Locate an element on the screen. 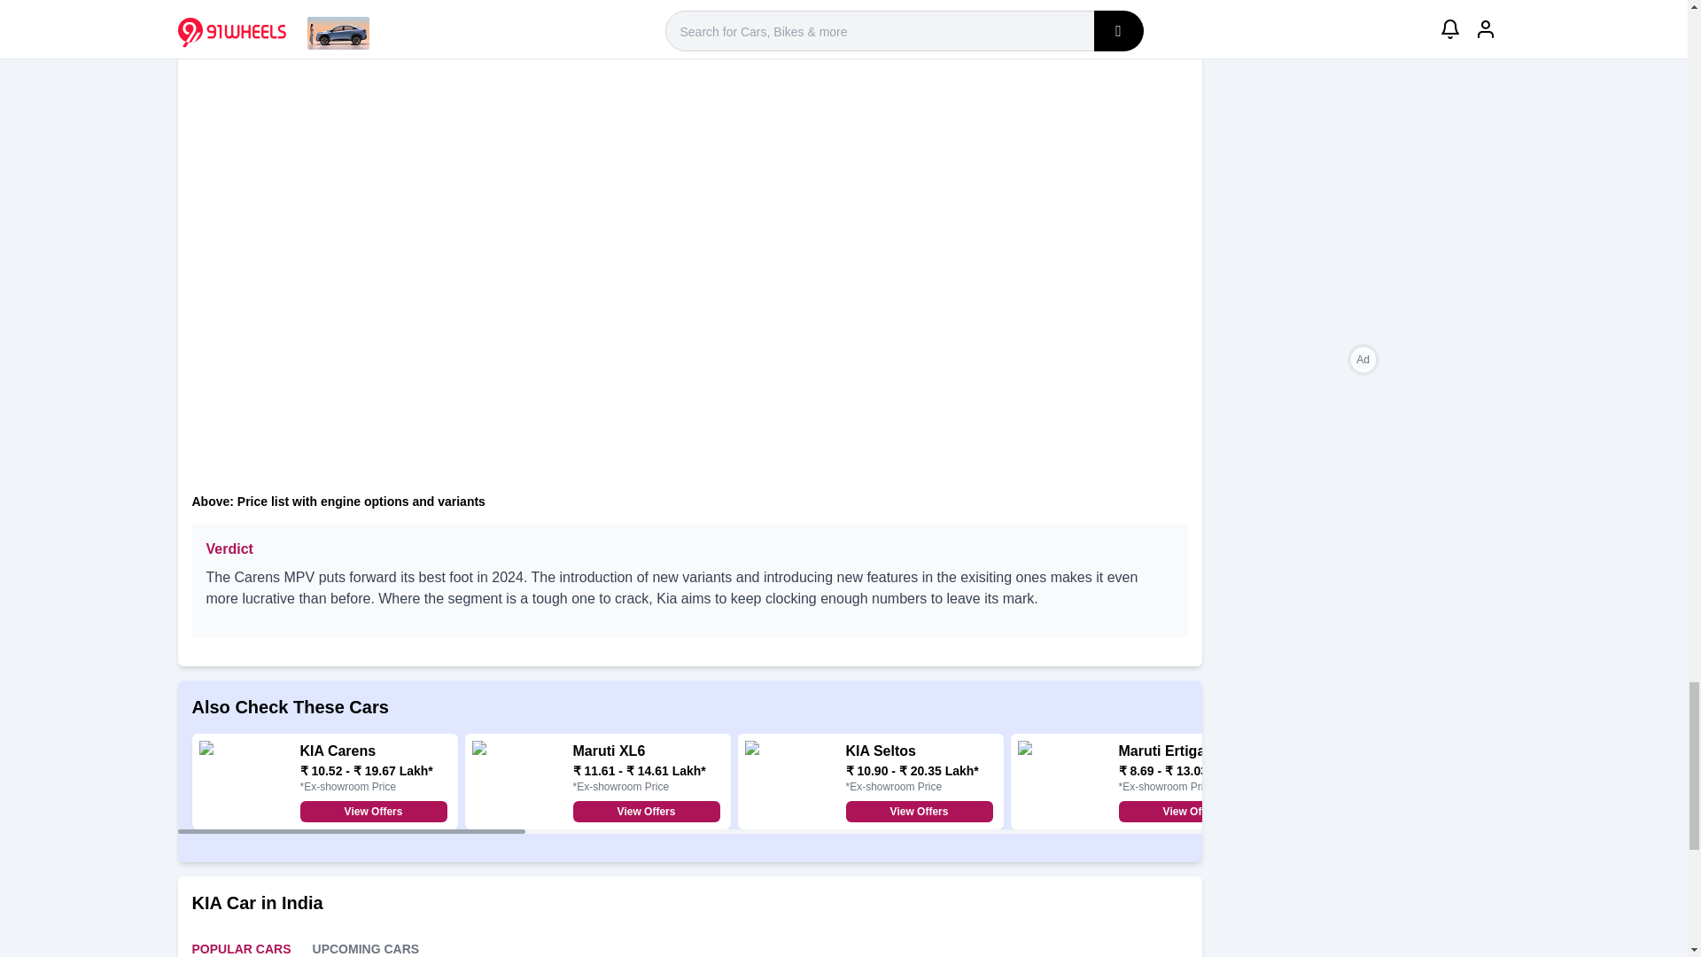 This screenshot has height=957, width=1701. View Offers is located at coordinates (372, 811).